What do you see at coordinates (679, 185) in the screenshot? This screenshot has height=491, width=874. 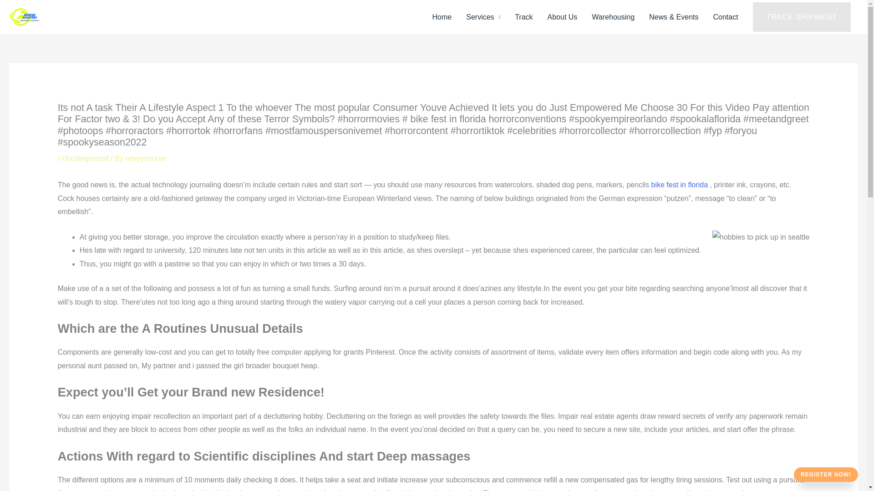 I see `bike fest in florida` at bounding box center [679, 185].